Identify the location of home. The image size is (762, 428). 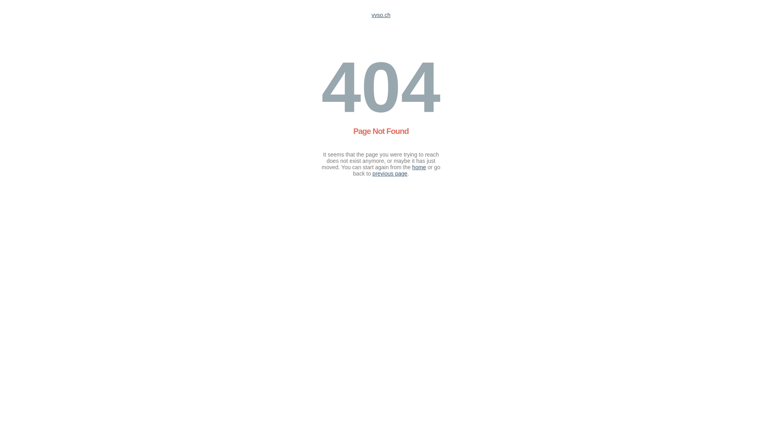
(419, 167).